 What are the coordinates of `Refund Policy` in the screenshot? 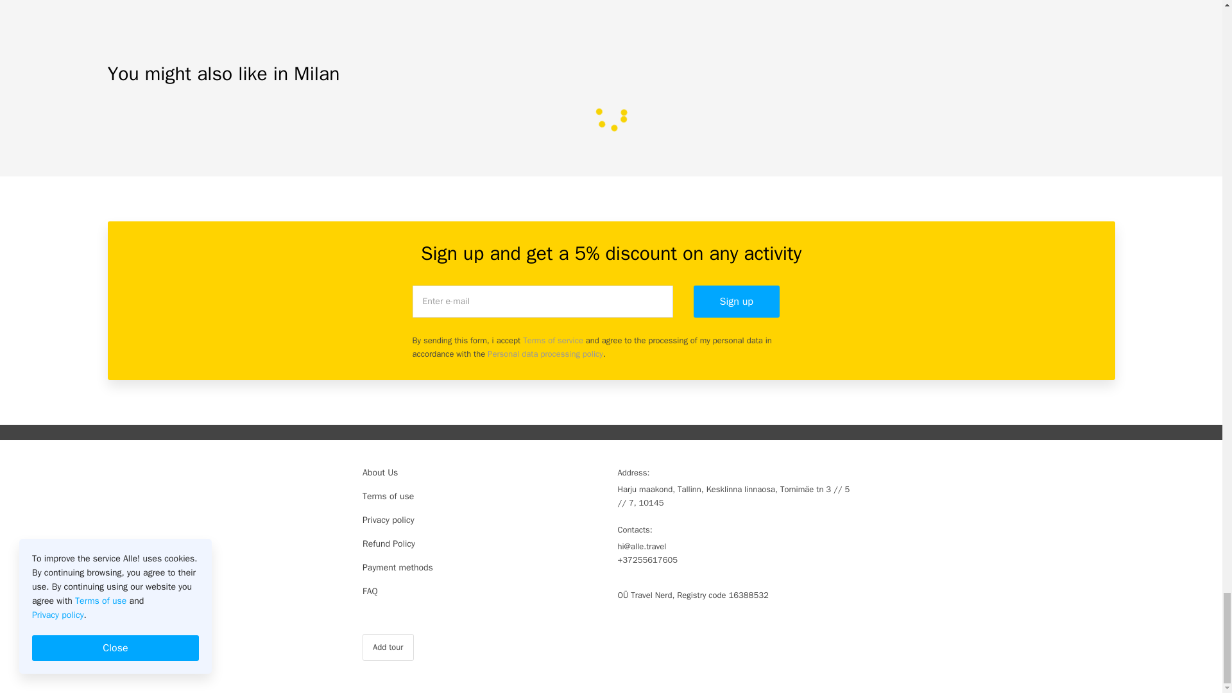 It's located at (483, 544).